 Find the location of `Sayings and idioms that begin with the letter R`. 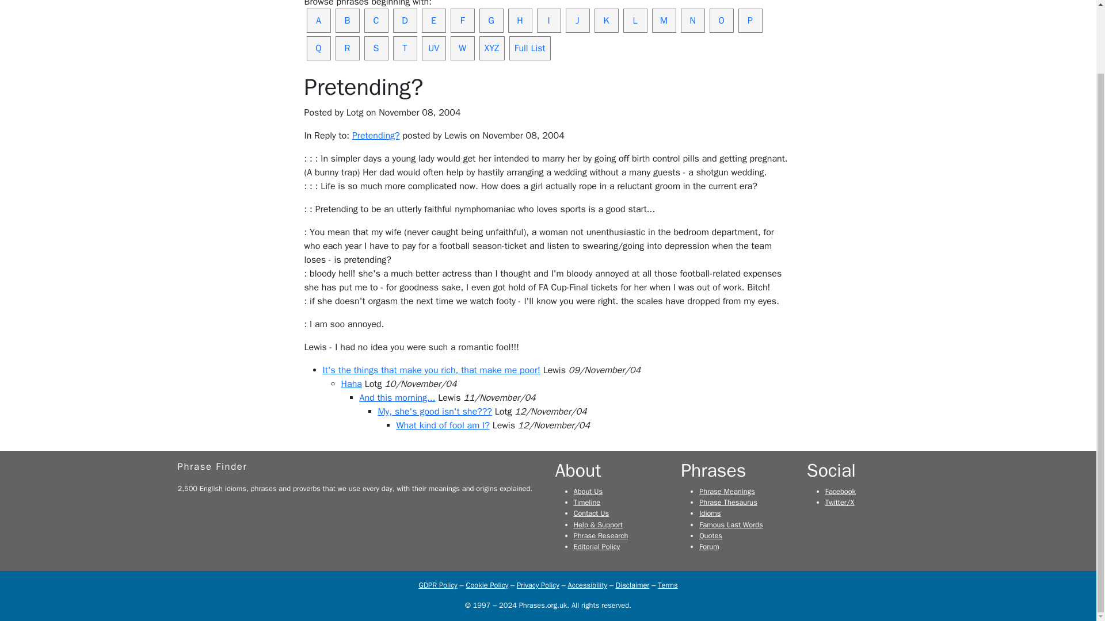

Sayings and idioms that begin with the letter R is located at coordinates (346, 48).